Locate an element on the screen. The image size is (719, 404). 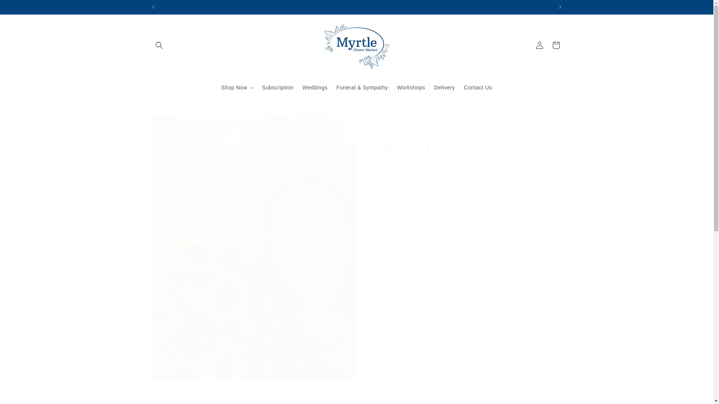
Delivery is located at coordinates (444, 87).